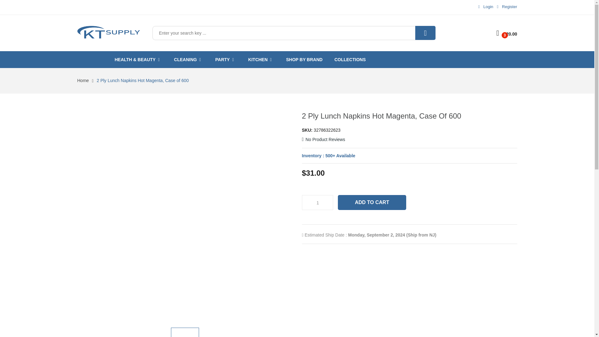 The image size is (599, 337). What do you see at coordinates (484, 7) in the screenshot?
I see `Login` at bounding box center [484, 7].